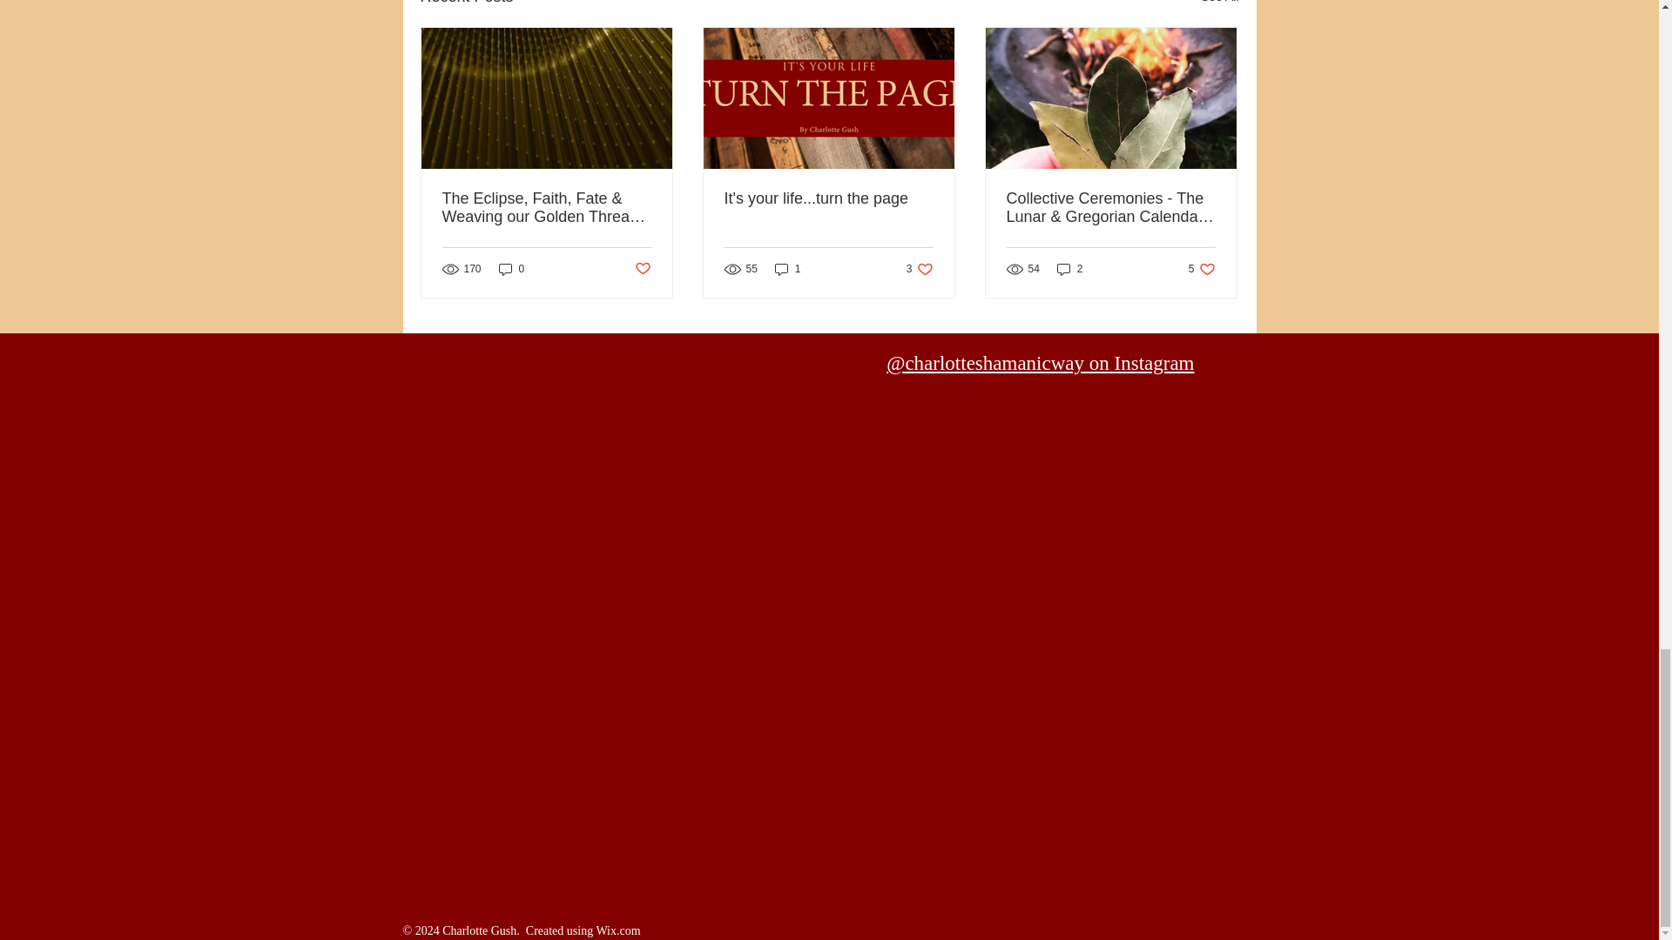 Image resolution: width=1672 pixels, height=940 pixels. I want to click on 1, so click(787, 269).